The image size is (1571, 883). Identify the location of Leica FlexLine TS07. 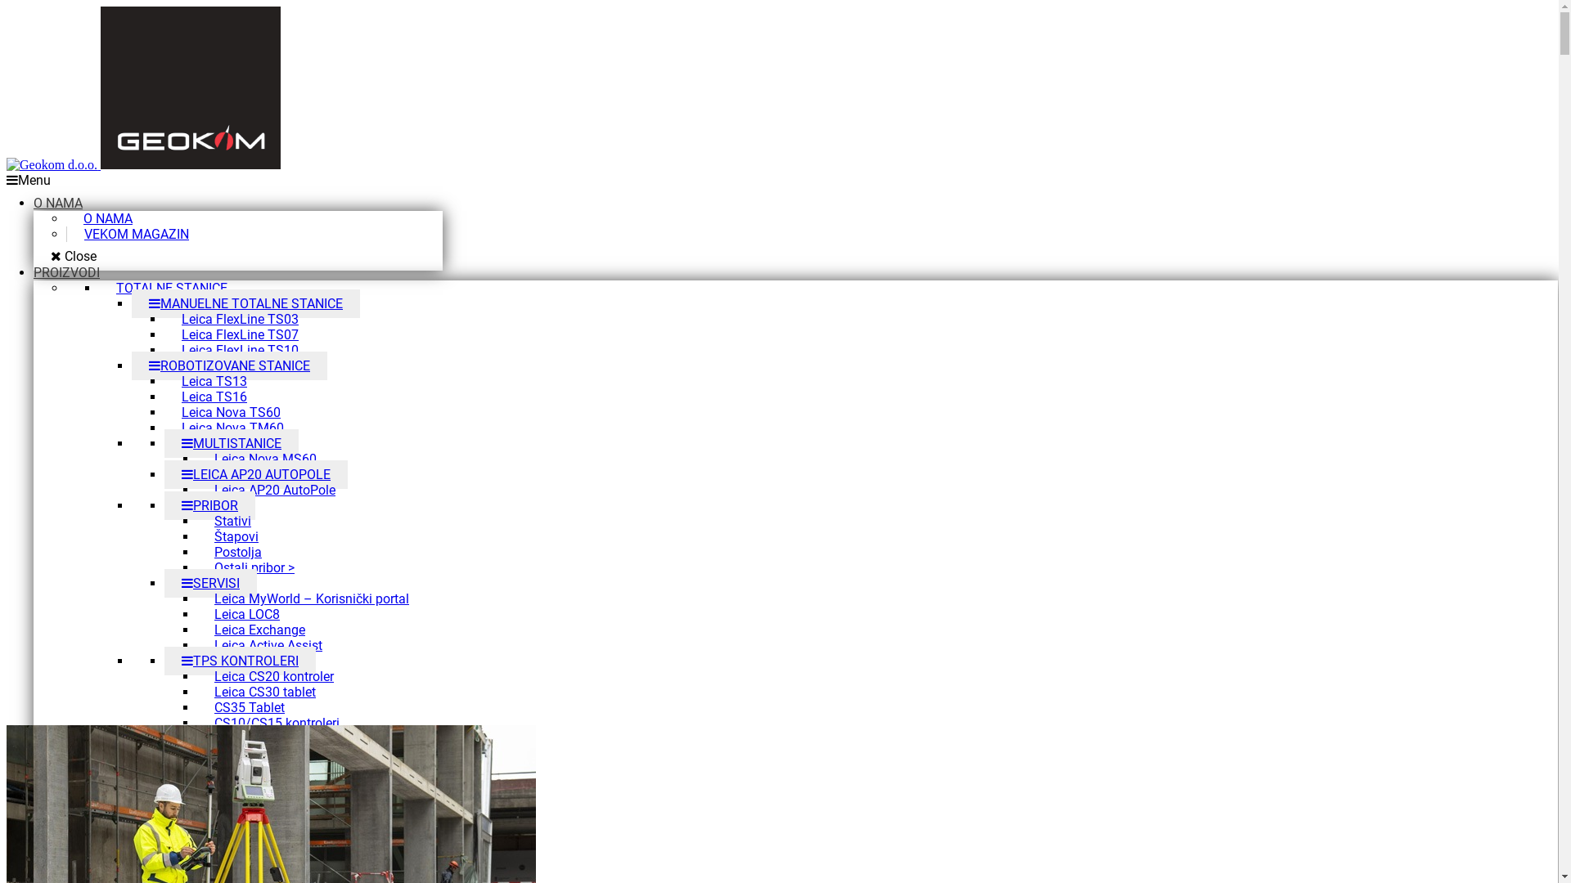
(241, 335).